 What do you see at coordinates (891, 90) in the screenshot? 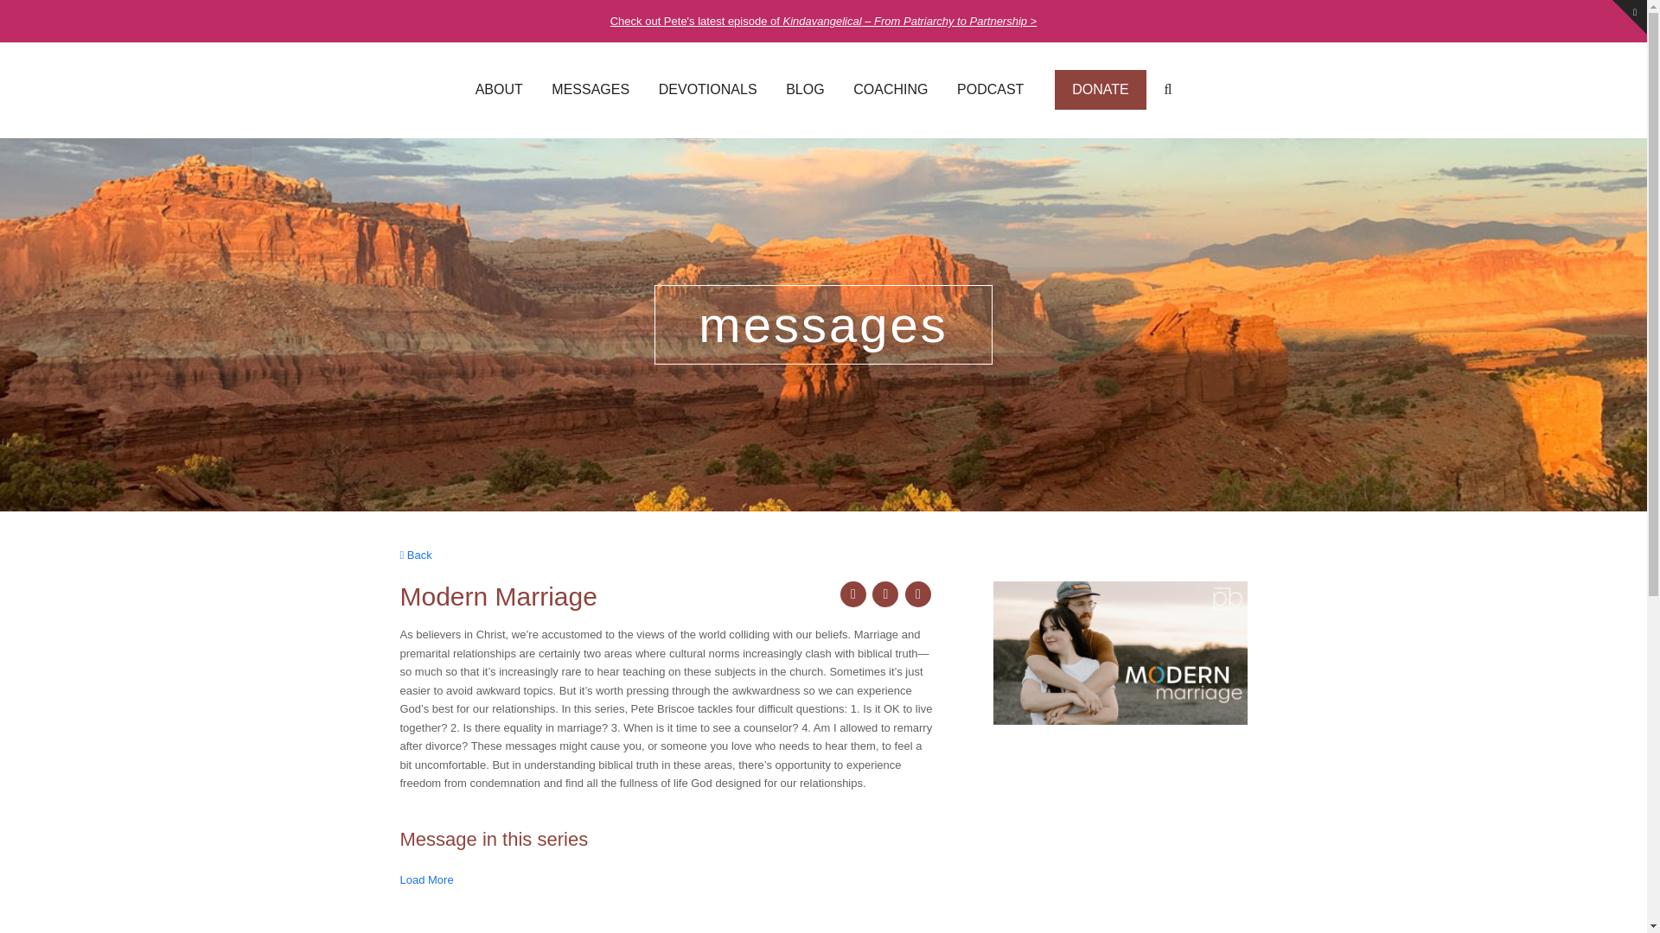
I see `COACHING` at bounding box center [891, 90].